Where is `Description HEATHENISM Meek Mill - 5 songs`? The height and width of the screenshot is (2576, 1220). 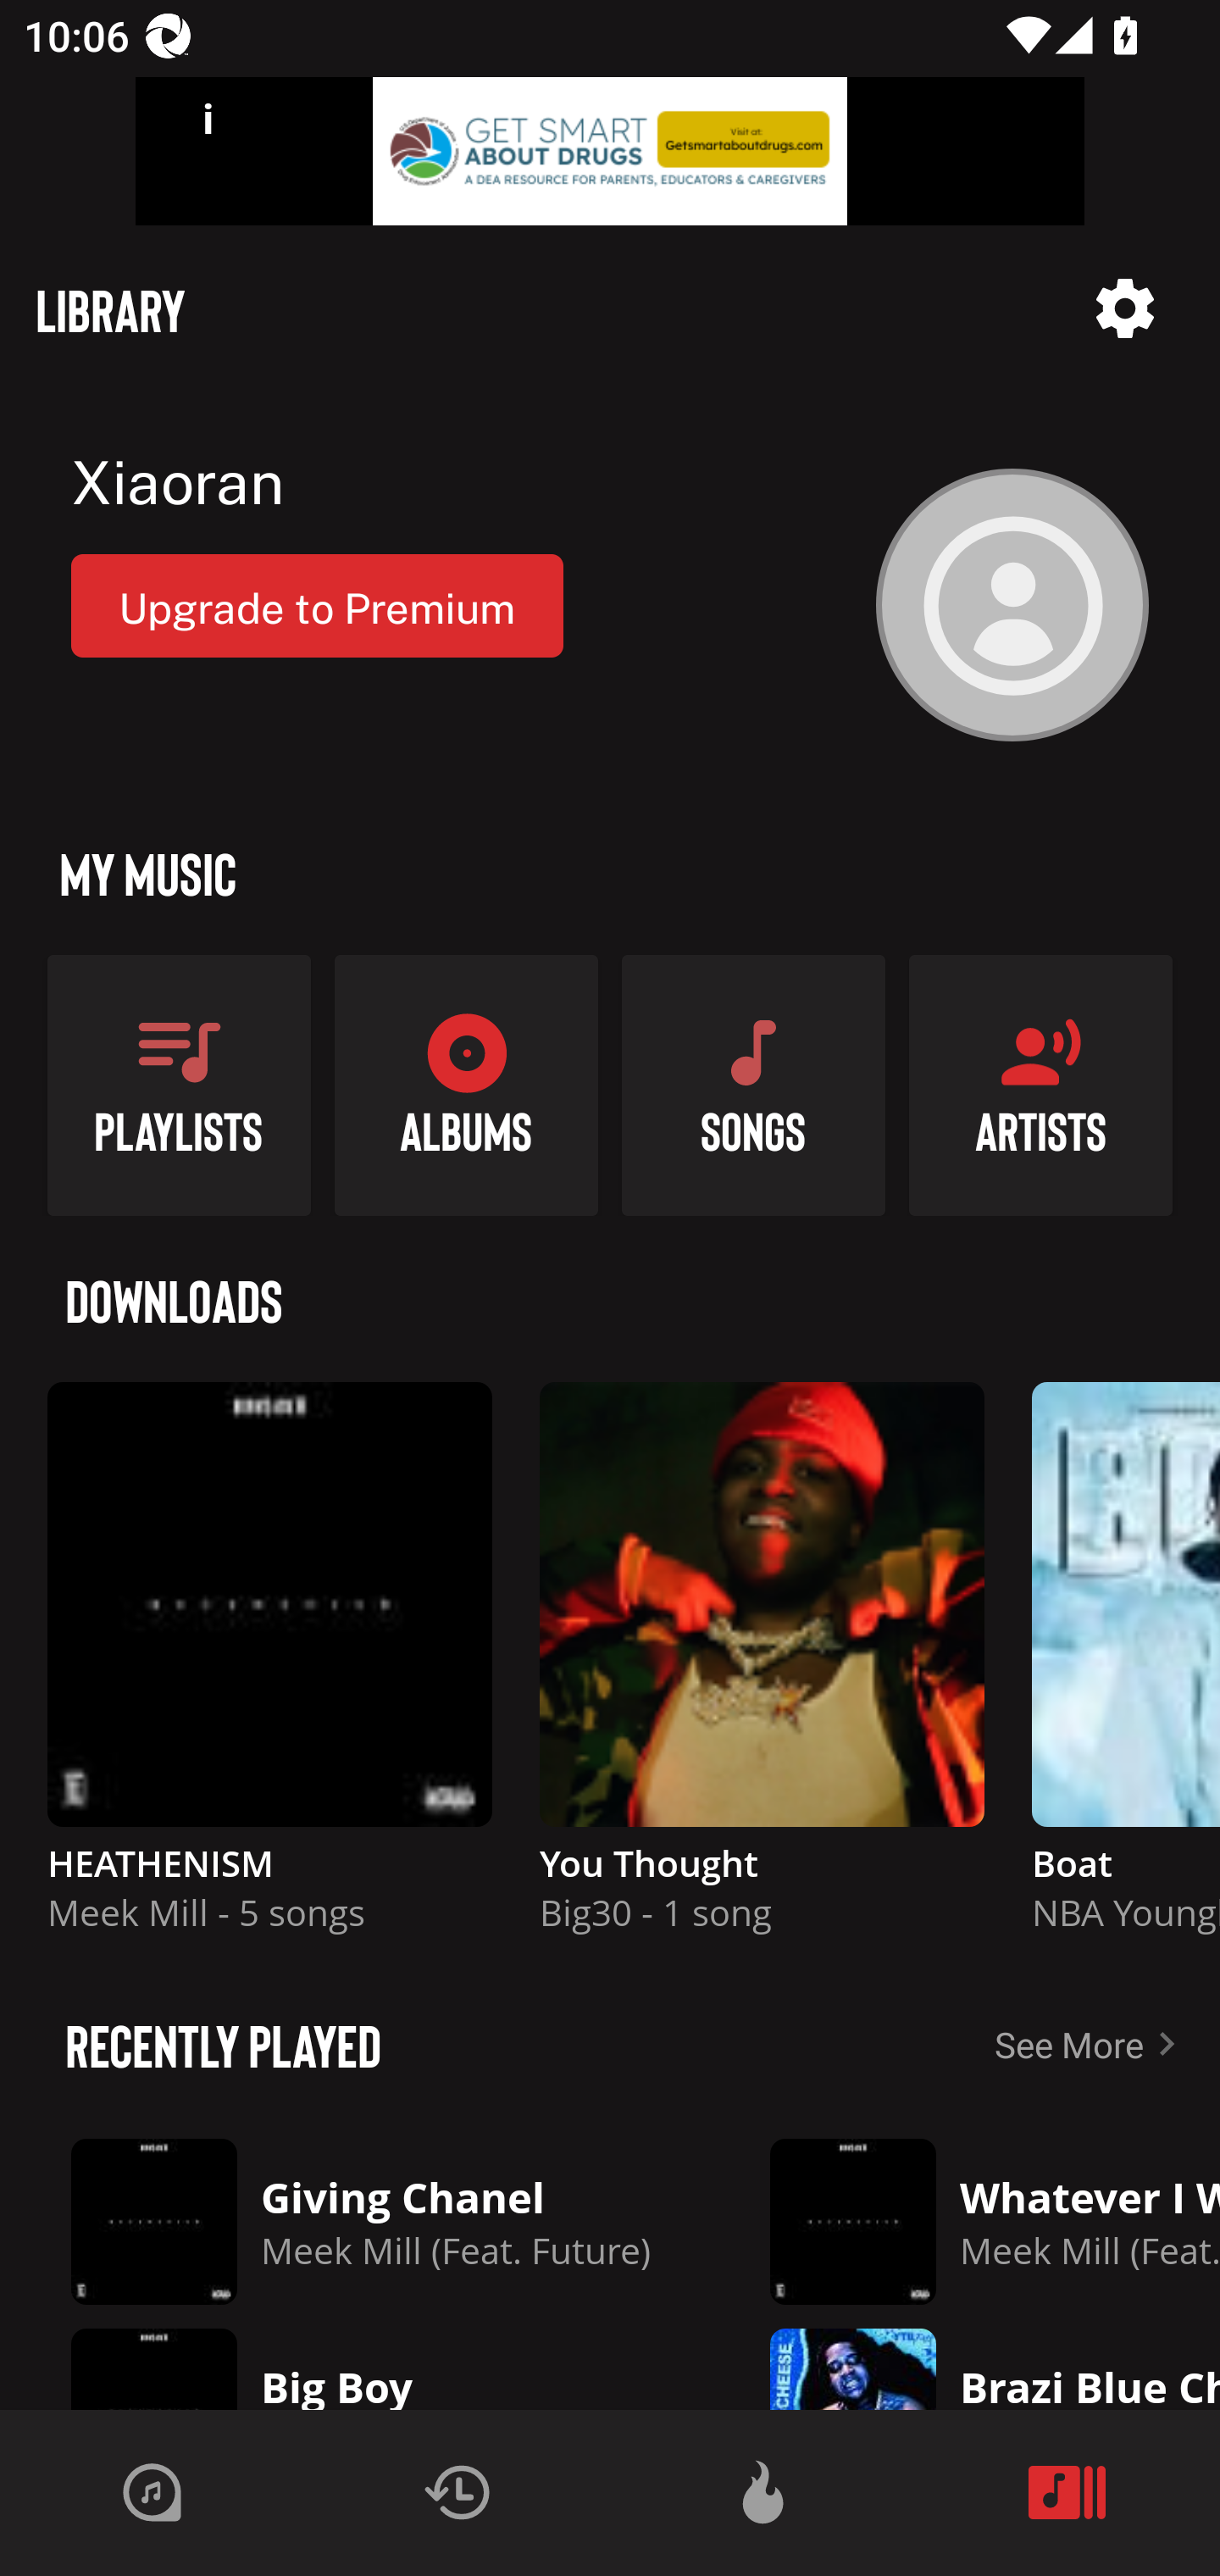
Description HEATHENISM Meek Mill - 5 songs is located at coordinates (269, 1671).